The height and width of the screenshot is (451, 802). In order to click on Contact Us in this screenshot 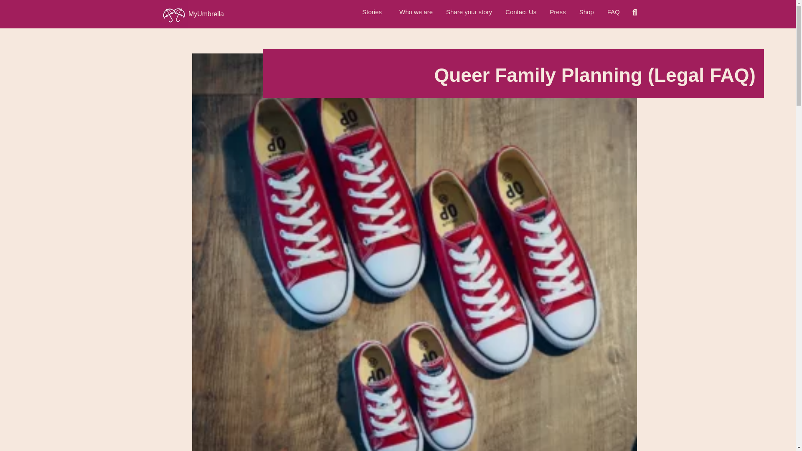, I will do `click(520, 12)`.